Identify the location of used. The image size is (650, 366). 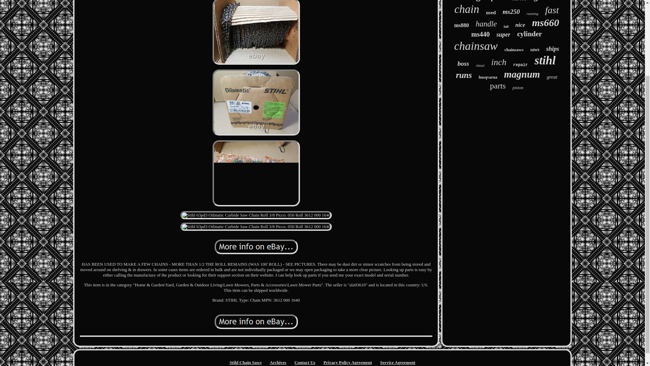
(491, 13).